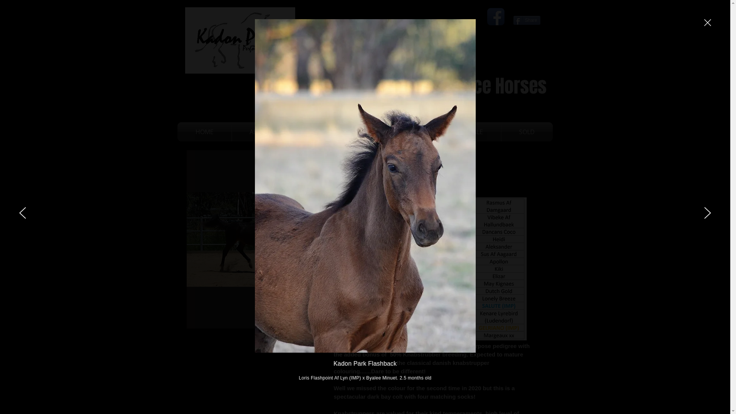  Describe the element at coordinates (260, 131) in the screenshot. I see `ABOUT` at that location.